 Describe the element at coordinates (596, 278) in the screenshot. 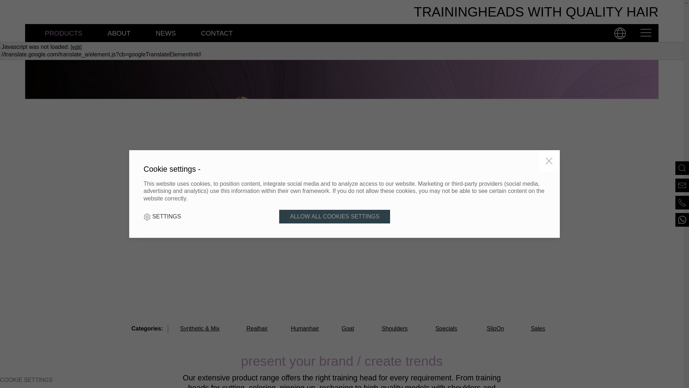

I see `MORE INFORMATIONS` at that location.